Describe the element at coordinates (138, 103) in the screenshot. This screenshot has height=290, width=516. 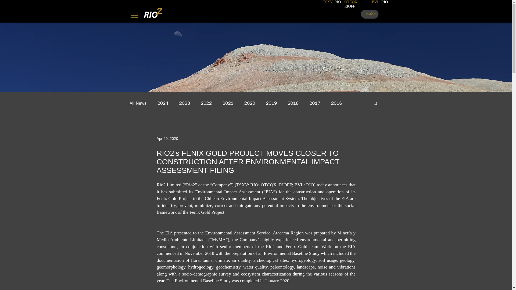
I see `All News` at that location.